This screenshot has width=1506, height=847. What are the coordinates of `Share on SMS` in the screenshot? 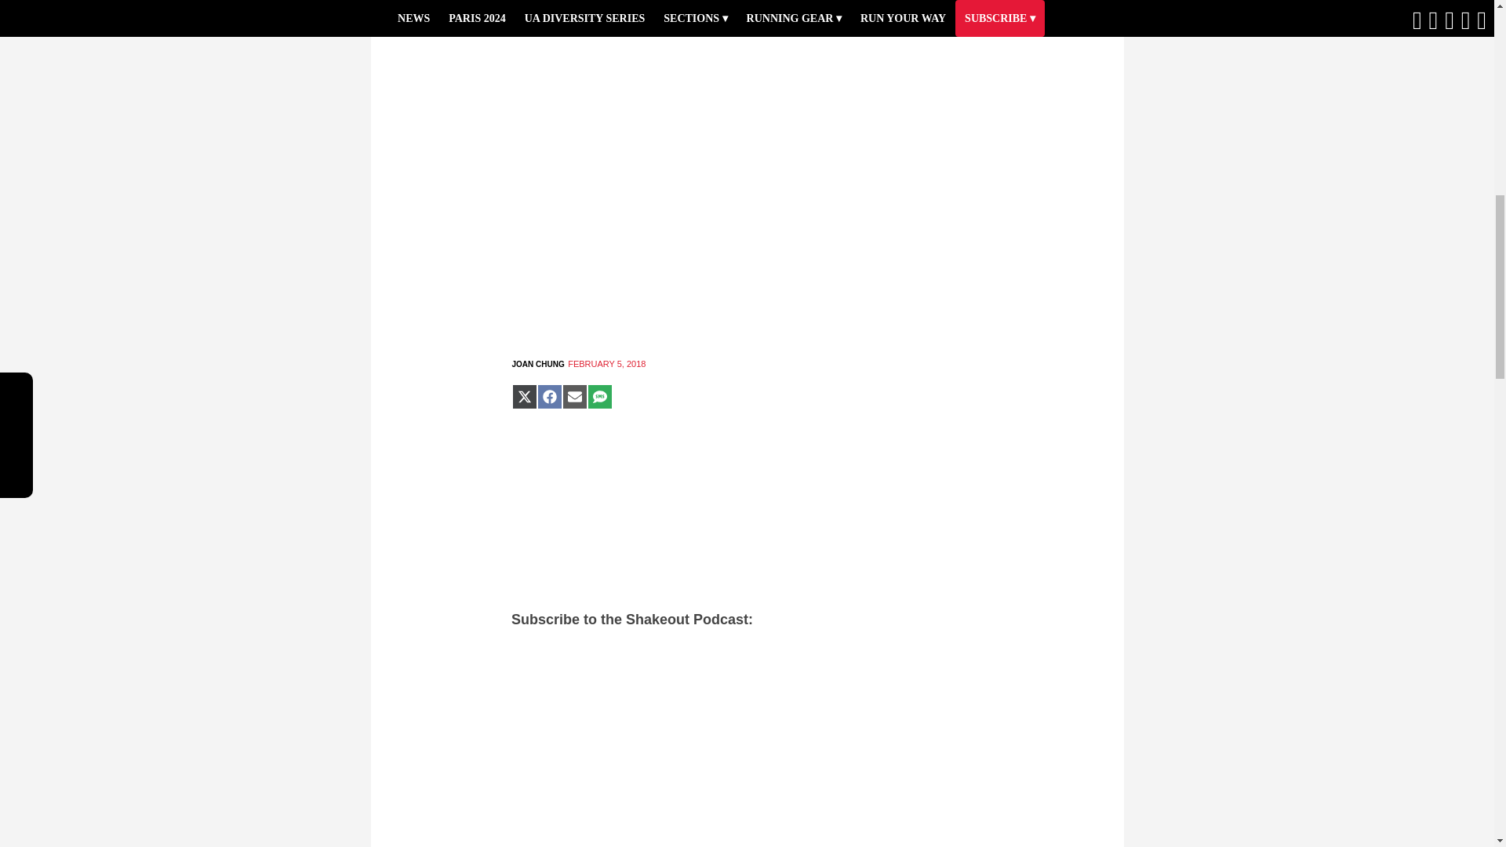 It's located at (599, 397).